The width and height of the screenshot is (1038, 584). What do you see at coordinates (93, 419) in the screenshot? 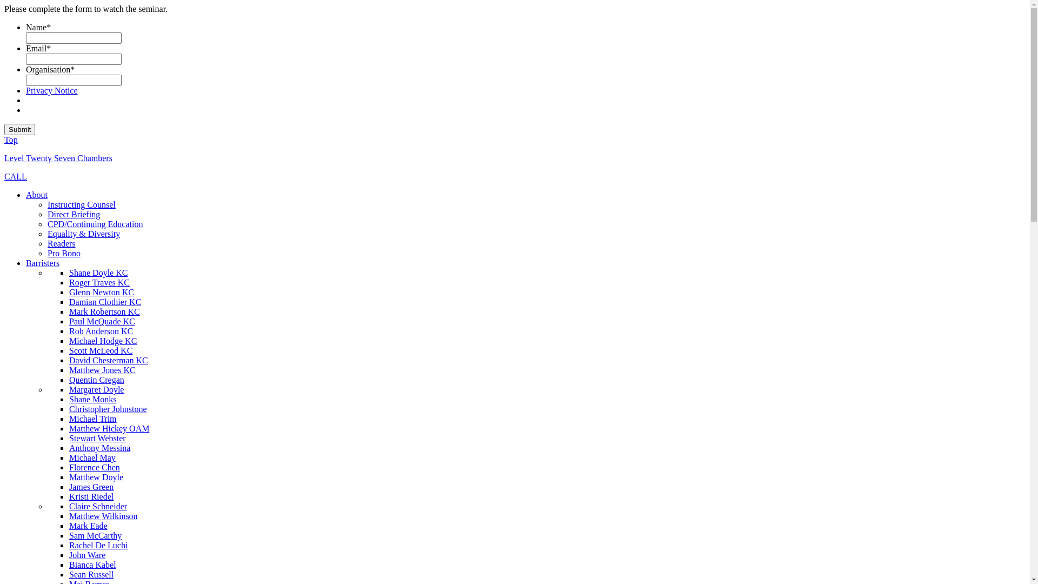
I see `Michael Trim` at bounding box center [93, 419].